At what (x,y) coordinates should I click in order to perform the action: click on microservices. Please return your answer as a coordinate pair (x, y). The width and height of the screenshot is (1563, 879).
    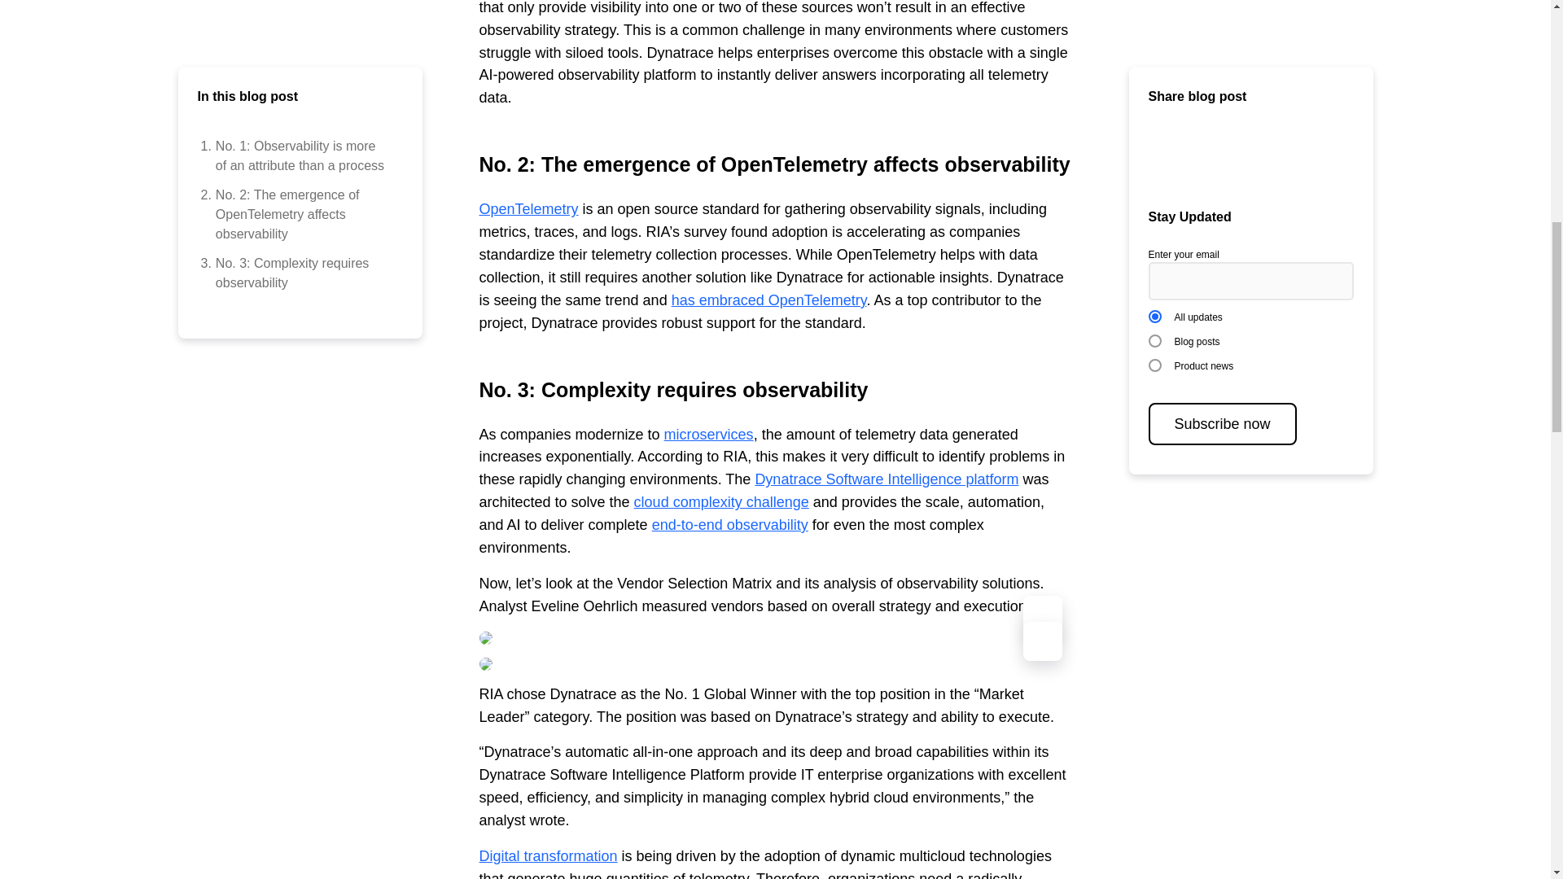
    Looking at the image, I should click on (708, 435).